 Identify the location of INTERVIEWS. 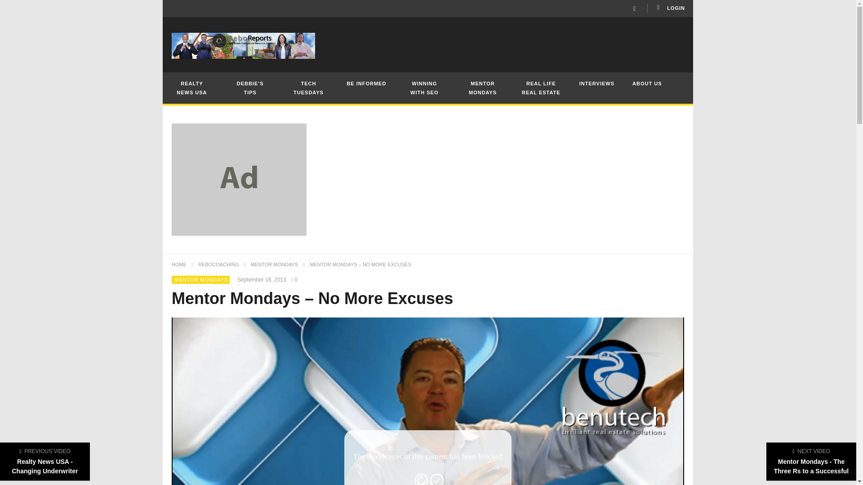
(597, 83).